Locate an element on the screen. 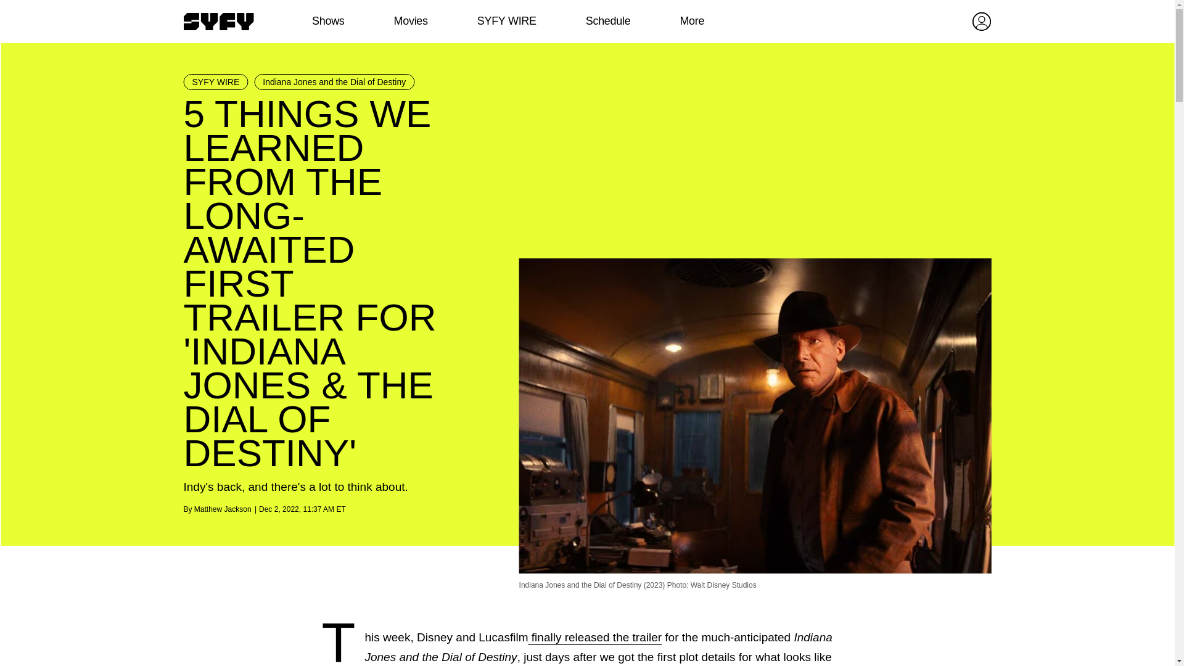  Schedule is located at coordinates (607, 21).